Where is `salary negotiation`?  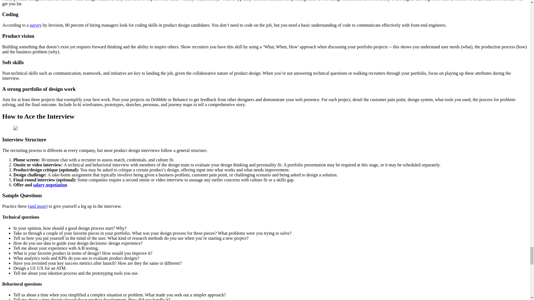 salary negotiation is located at coordinates (50, 184).